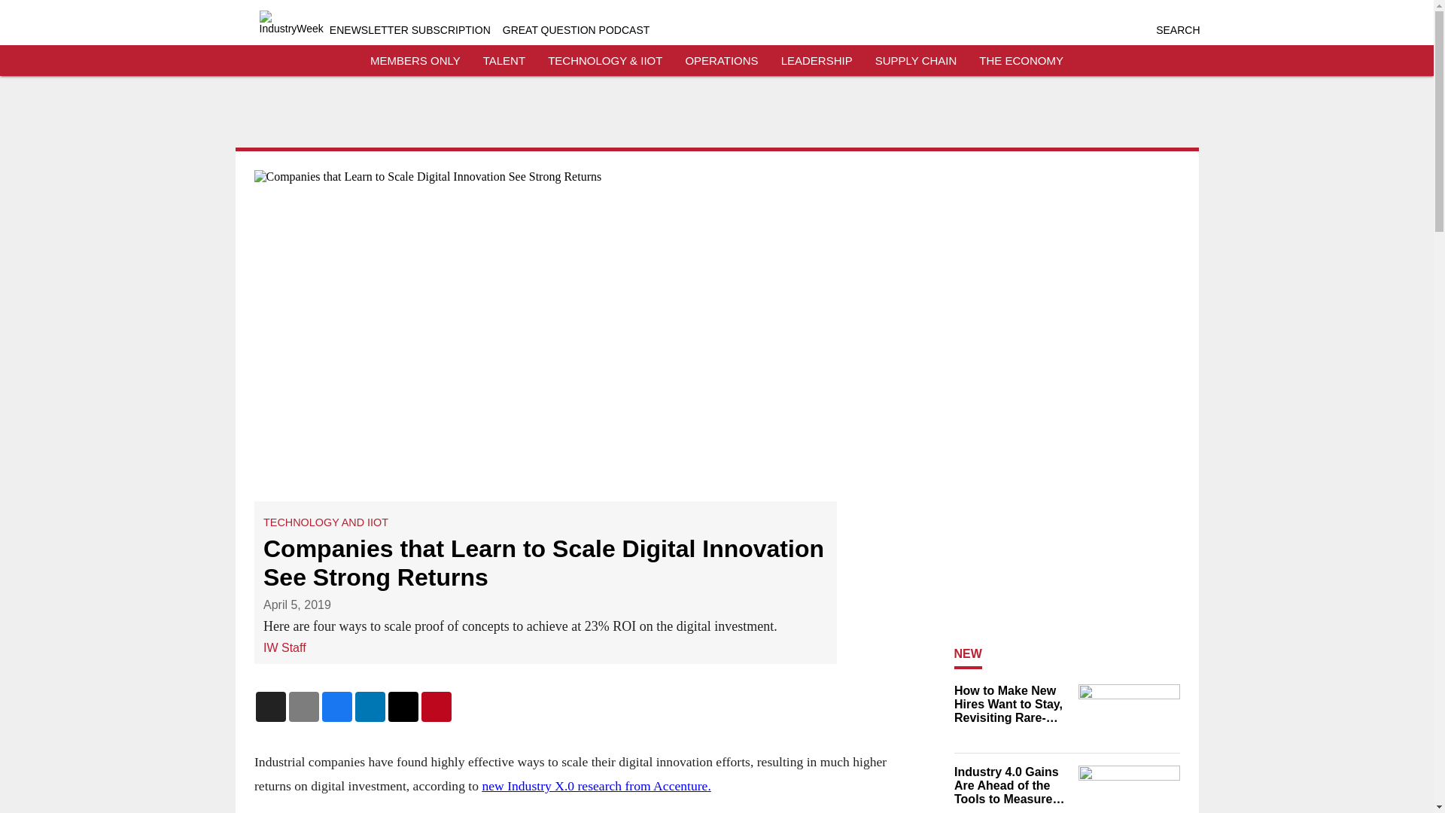 This screenshot has height=813, width=1445. I want to click on LEADERSHIP, so click(817, 60).